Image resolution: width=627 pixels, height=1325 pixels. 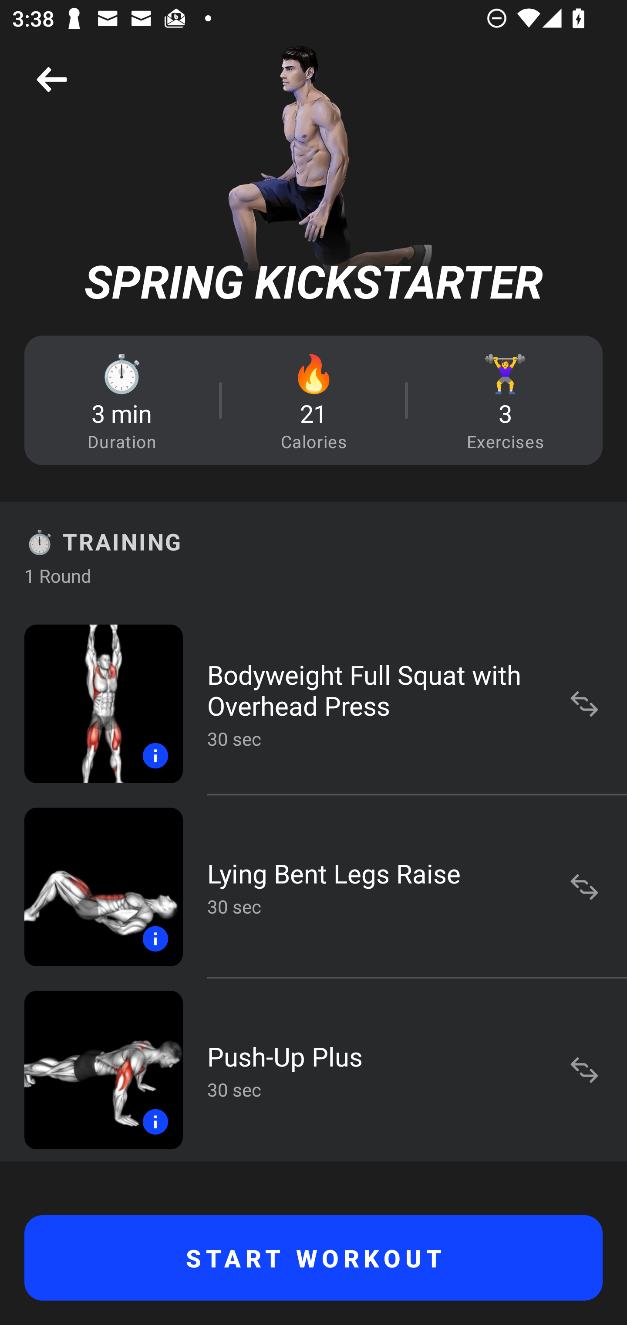 What do you see at coordinates (313, 887) in the screenshot?
I see `Lying Bent Legs Raise 30 sec` at bounding box center [313, 887].